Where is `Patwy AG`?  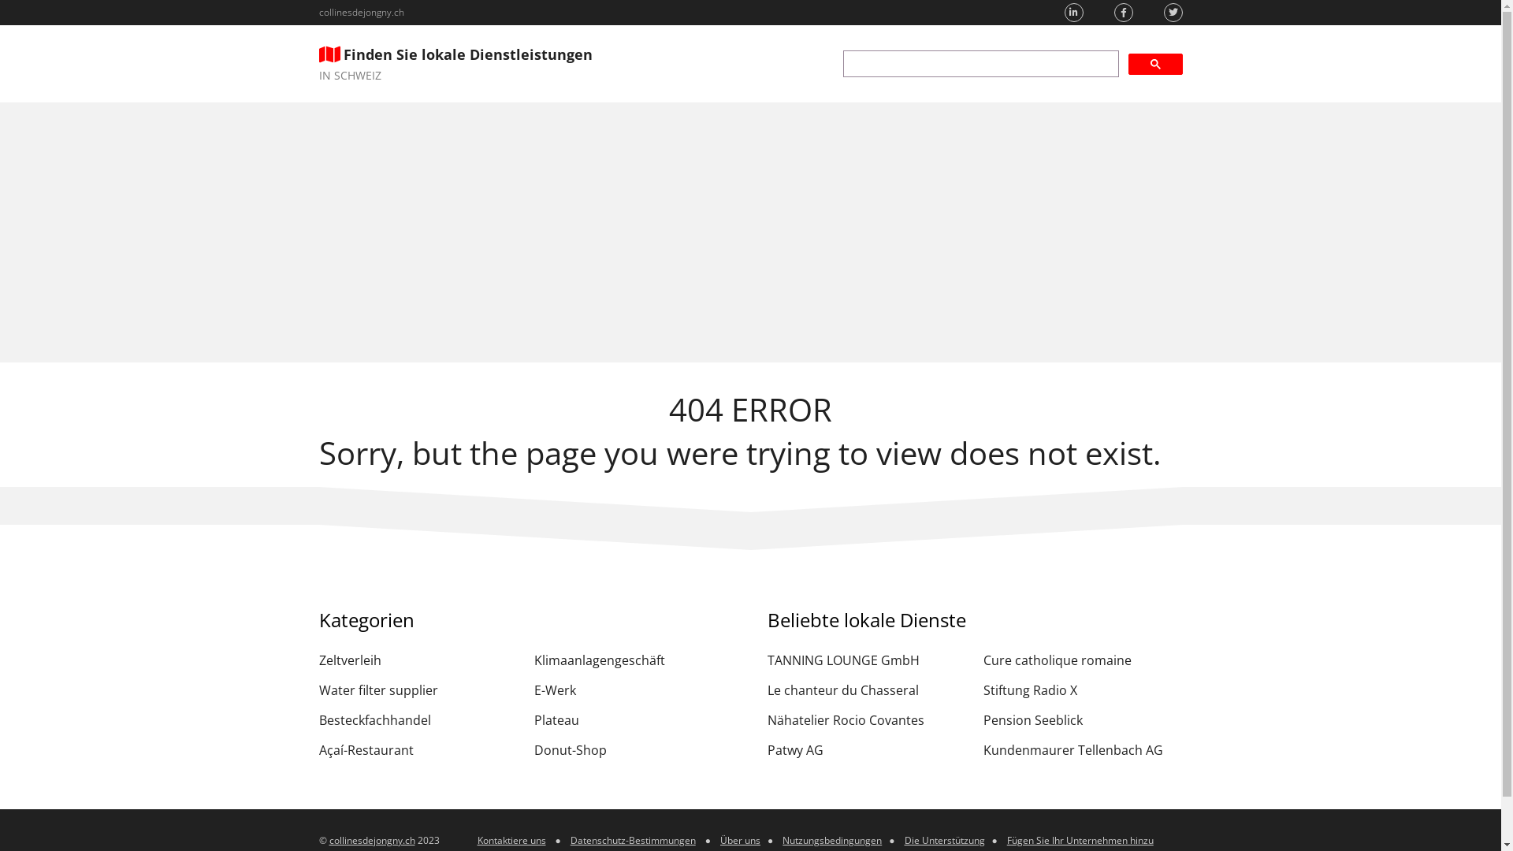
Patwy AG is located at coordinates (867, 750).